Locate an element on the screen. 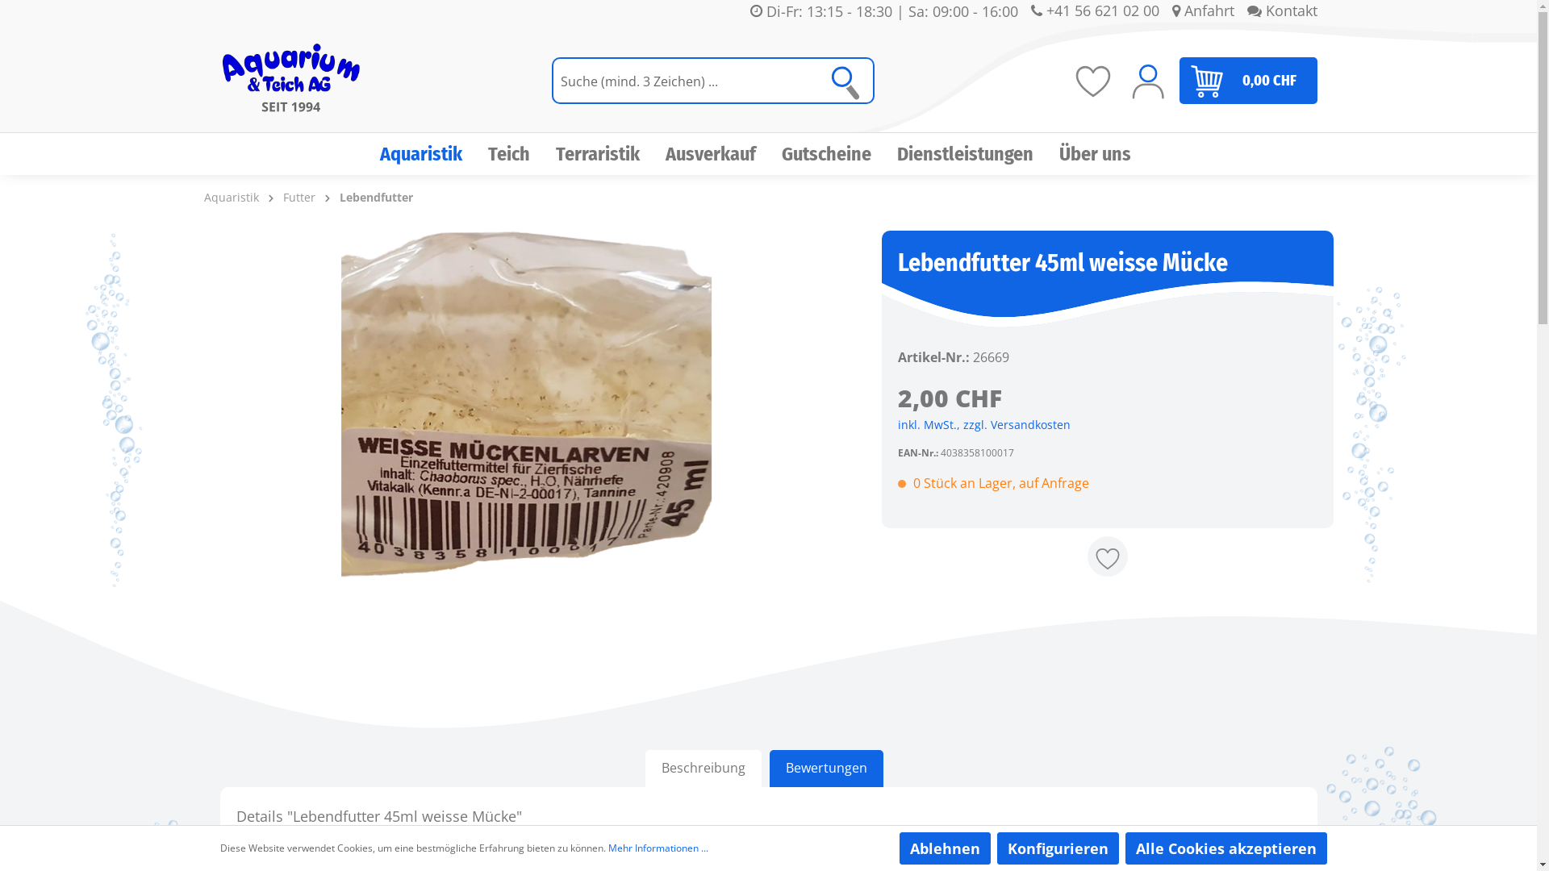 Image resolution: width=1549 pixels, height=871 pixels. Gutscheine is located at coordinates (839, 154).